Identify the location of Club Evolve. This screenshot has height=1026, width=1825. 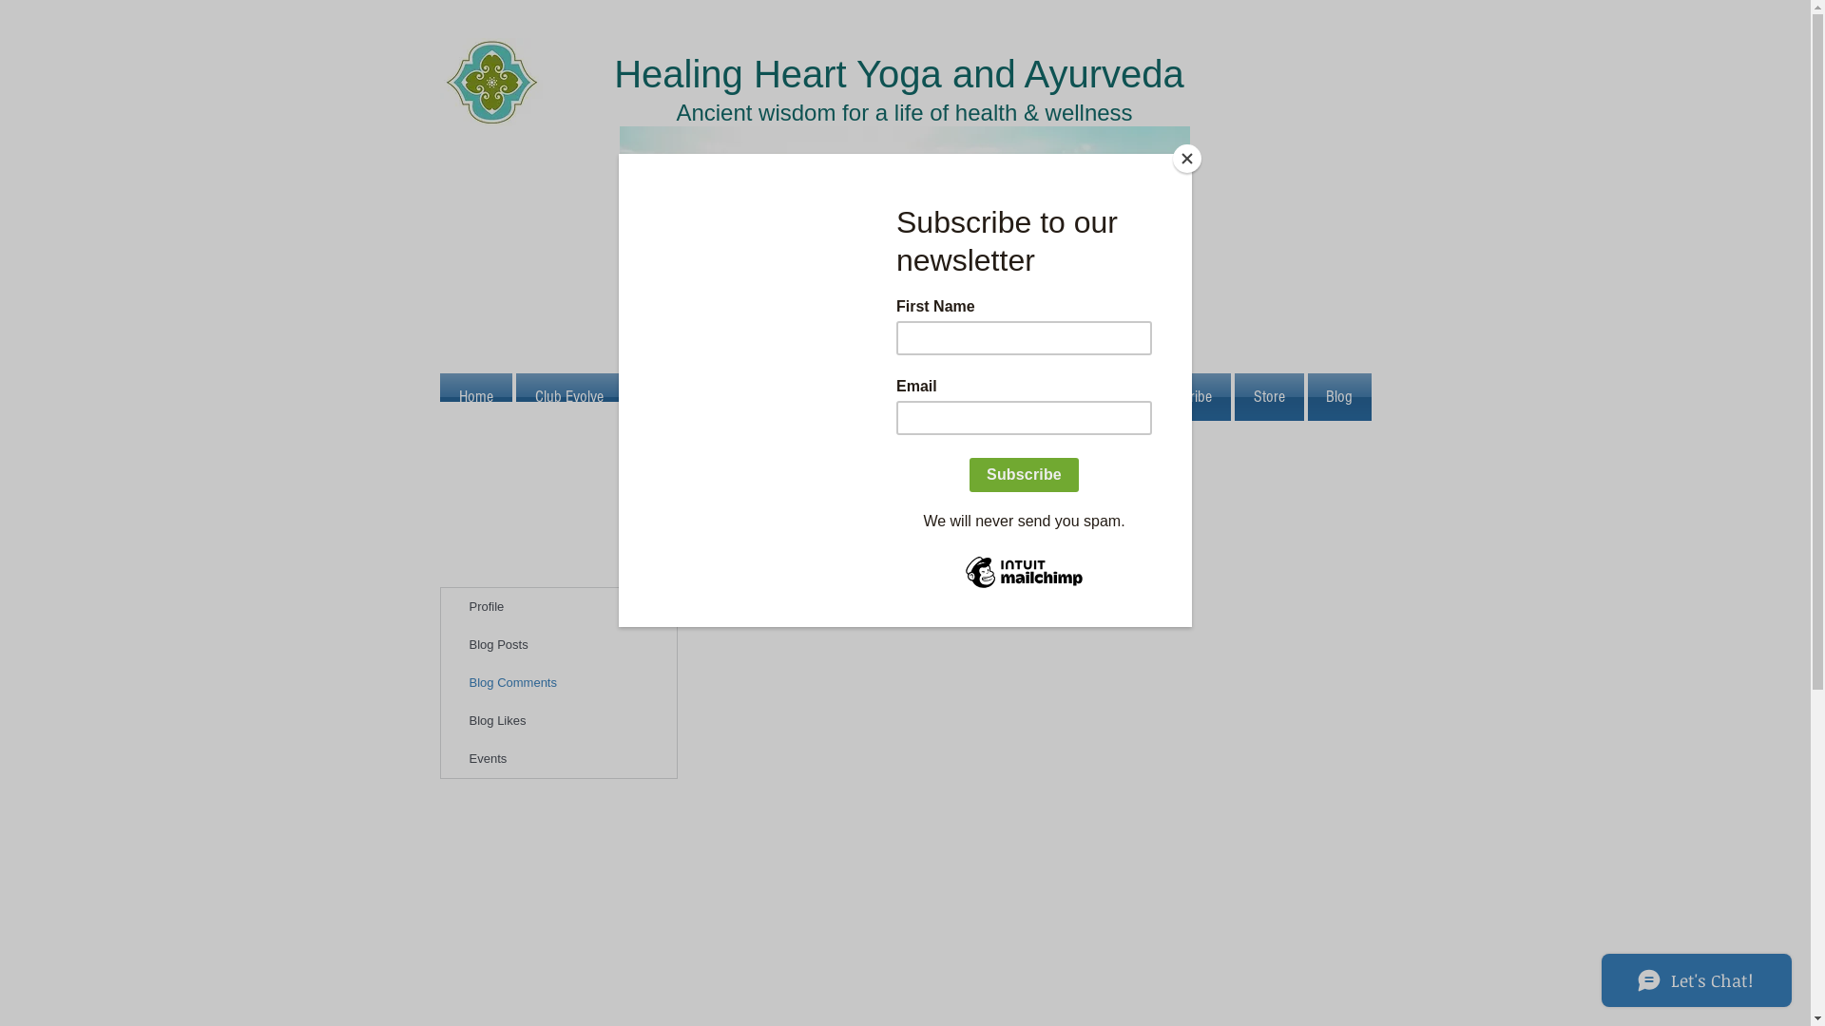
(568, 397).